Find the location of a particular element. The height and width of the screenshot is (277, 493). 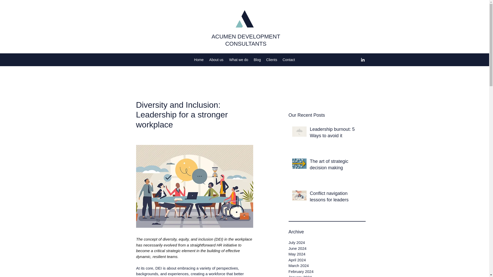

May 2024 is located at coordinates (327, 254).